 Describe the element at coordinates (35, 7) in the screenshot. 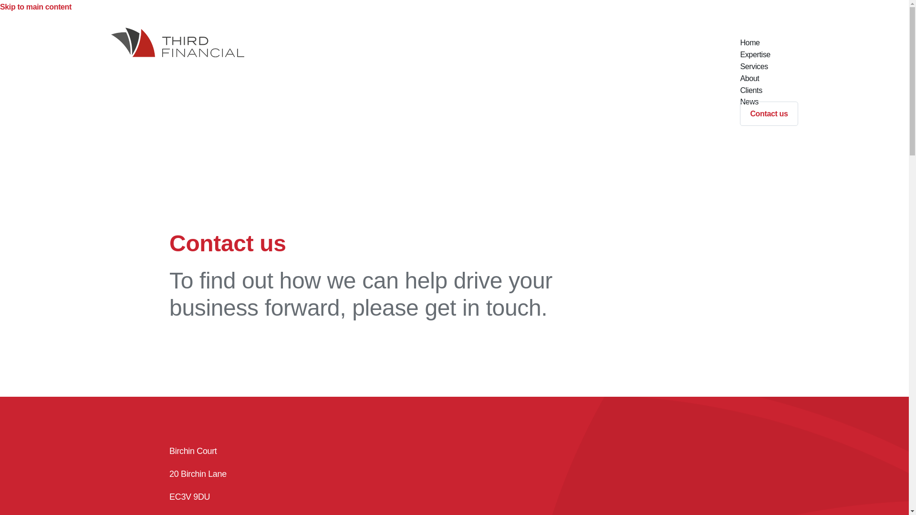

I see `Skip to main content` at that location.